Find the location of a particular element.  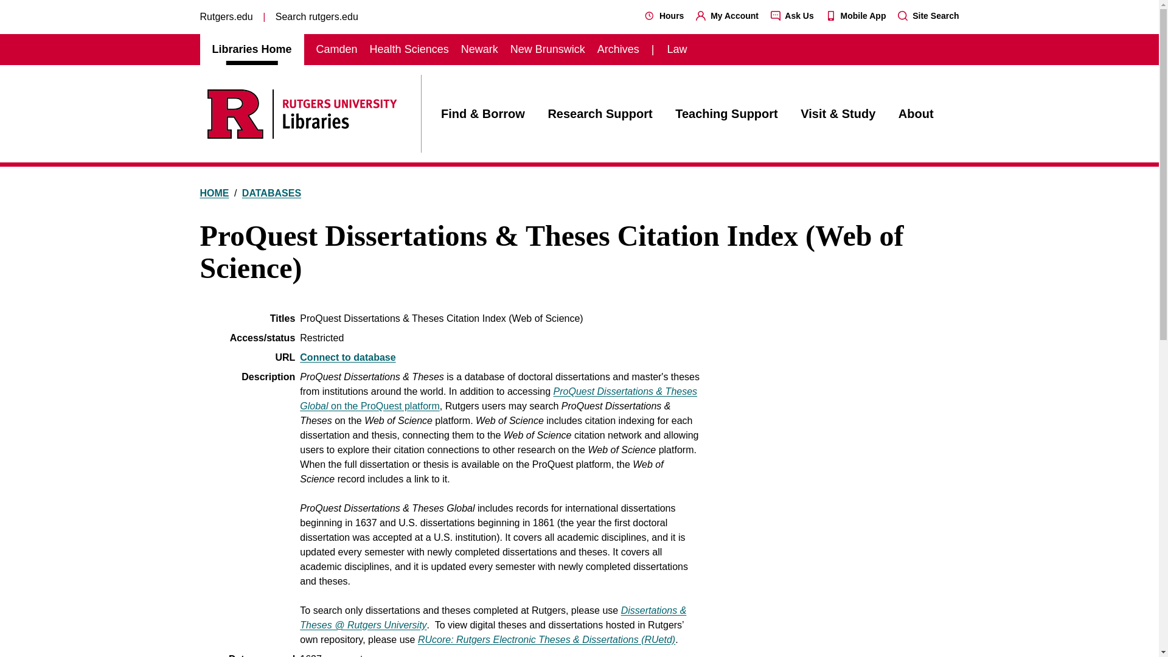

My Account is located at coordinates (727, 16).